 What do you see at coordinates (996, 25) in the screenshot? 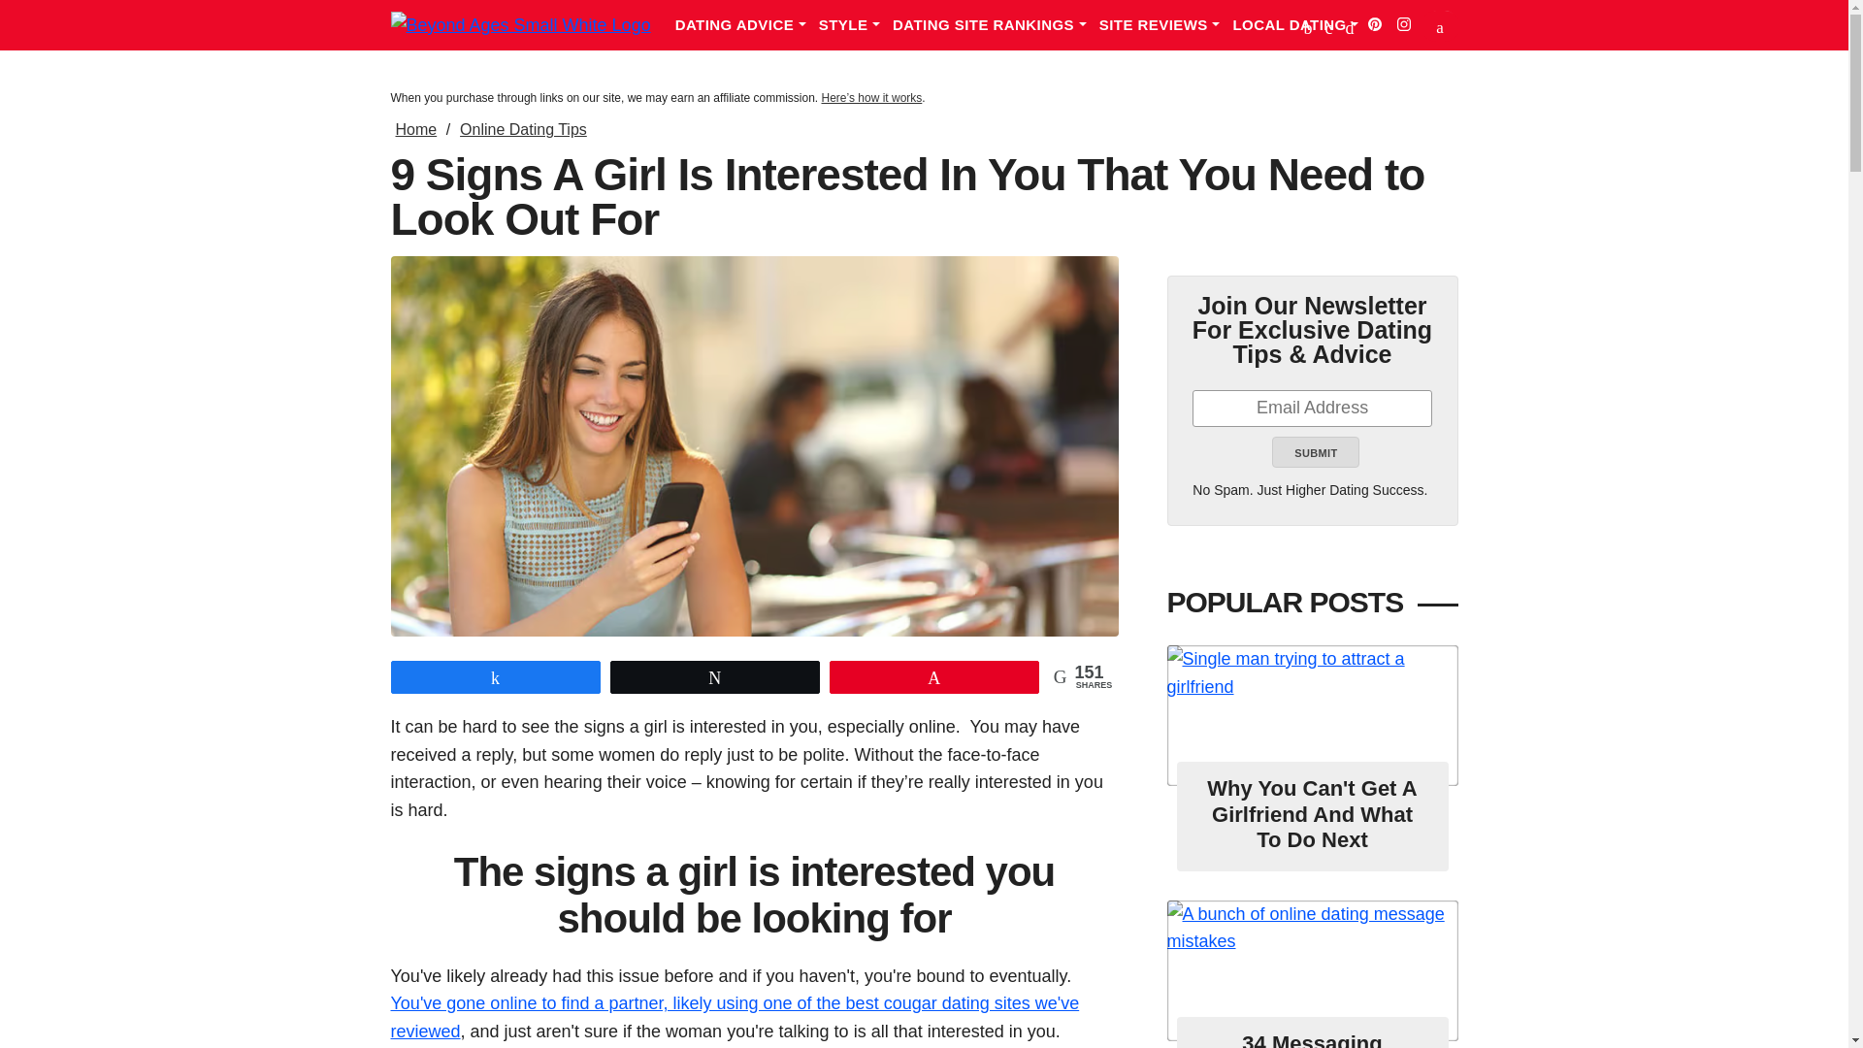
I see `DATING SITE RANKINGS` at bounding box center [996, 25].